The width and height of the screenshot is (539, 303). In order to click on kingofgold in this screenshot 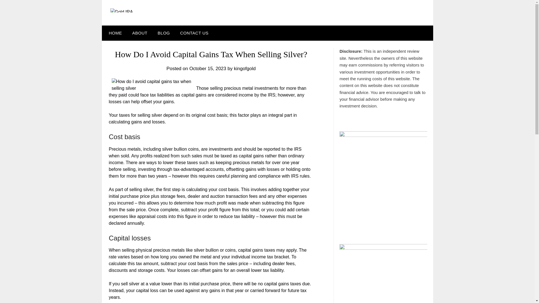, I will do `click(245, 68)`.